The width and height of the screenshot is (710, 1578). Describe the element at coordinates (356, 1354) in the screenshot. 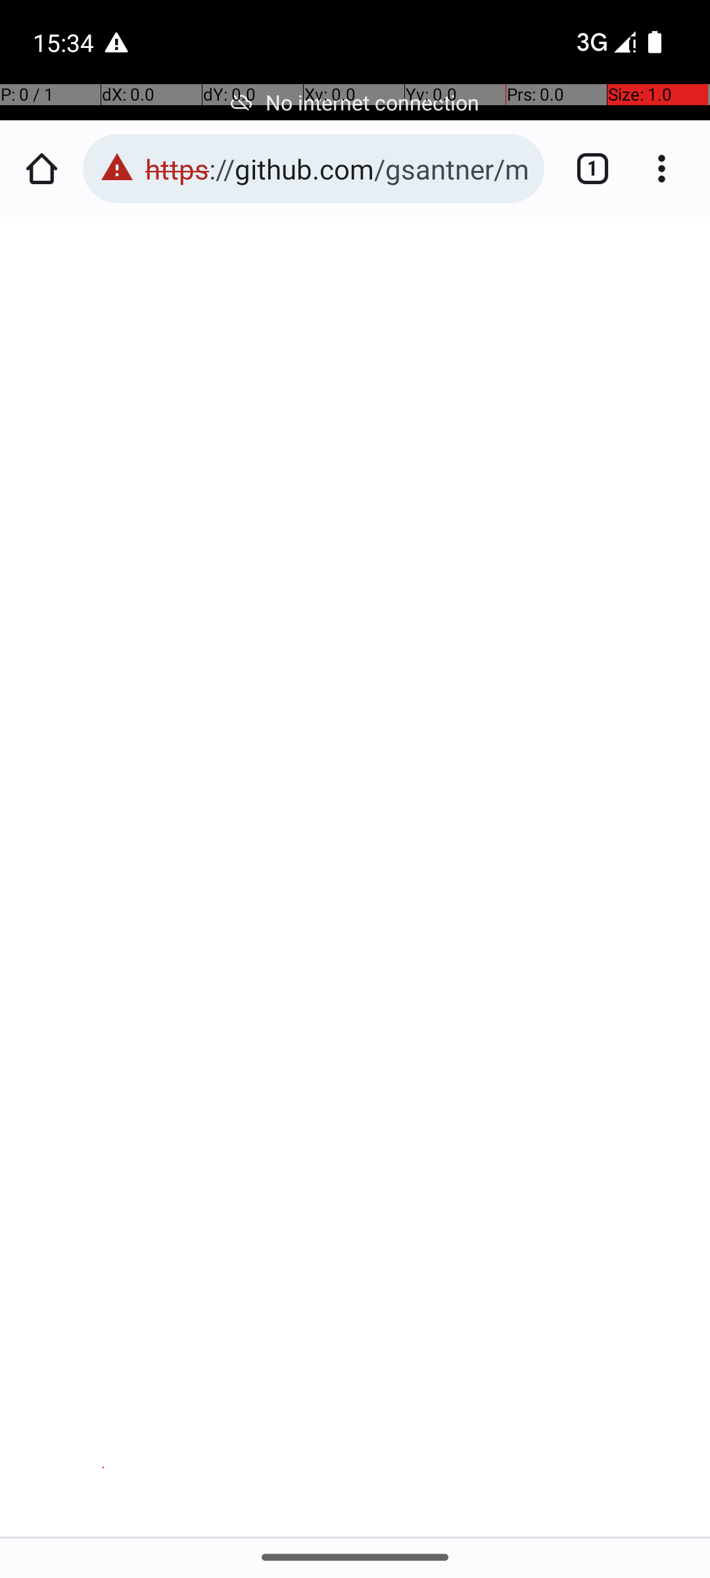

I see `Back to safety` at that location.